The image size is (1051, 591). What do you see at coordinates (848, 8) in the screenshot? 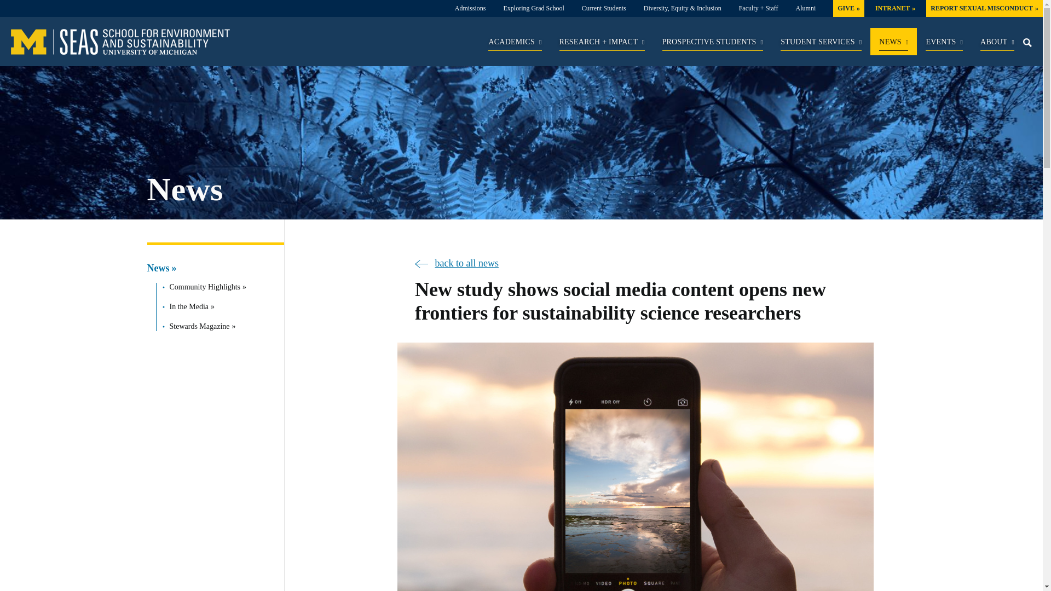
I see `GIVE` at bounding box center [848, 8].